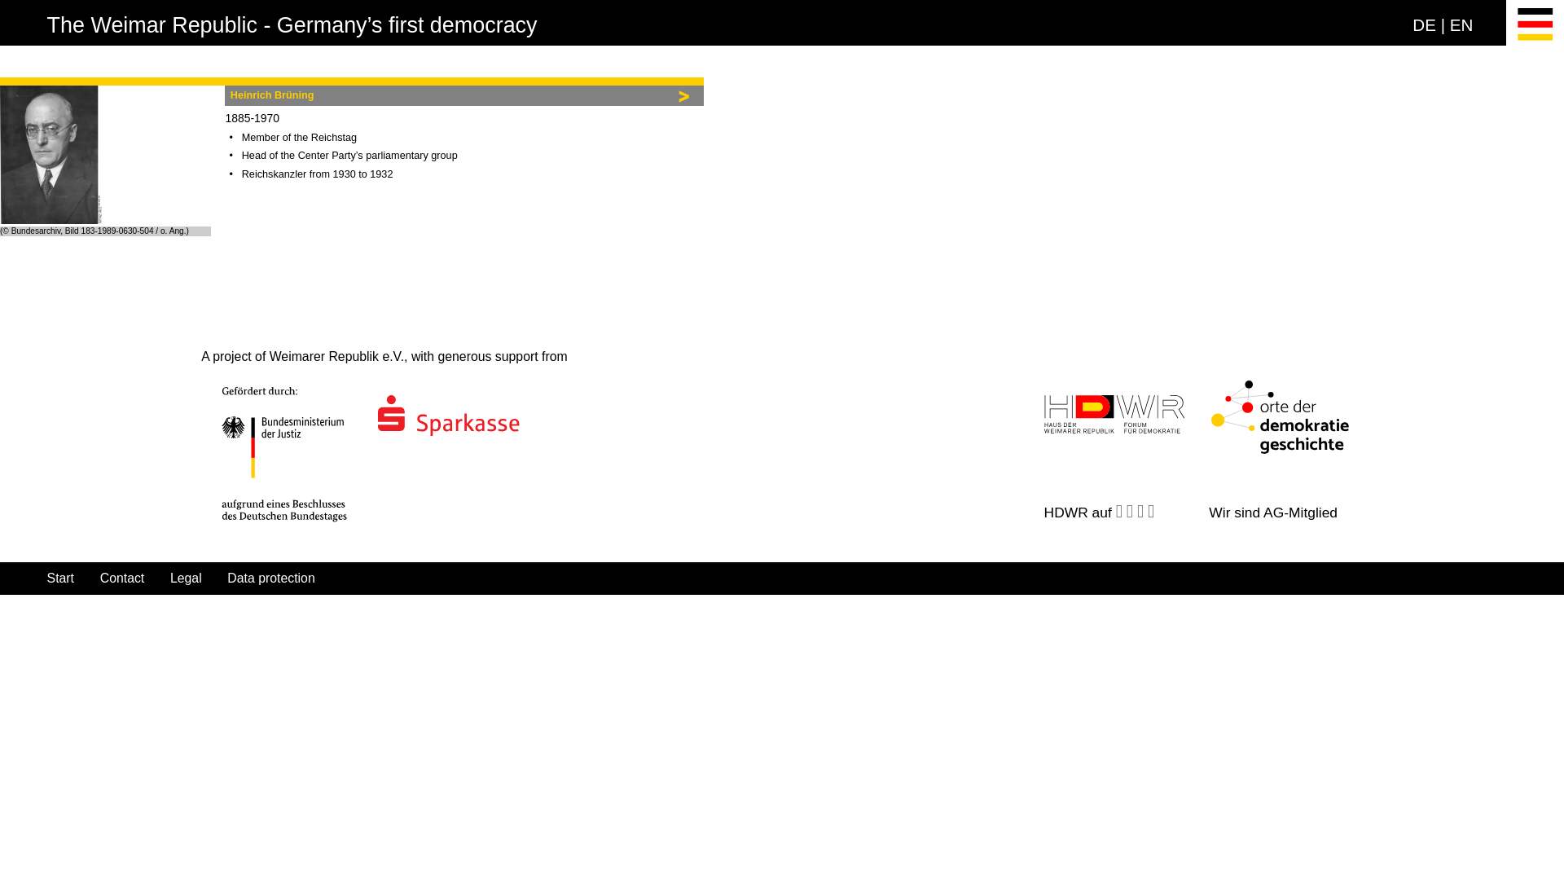 Image resolution: width=1564 pixels, height=880 pixels. What do you see at coordinates (60, 578) in the screenshot?
I see `go to start` at bounding box center [60, 578].